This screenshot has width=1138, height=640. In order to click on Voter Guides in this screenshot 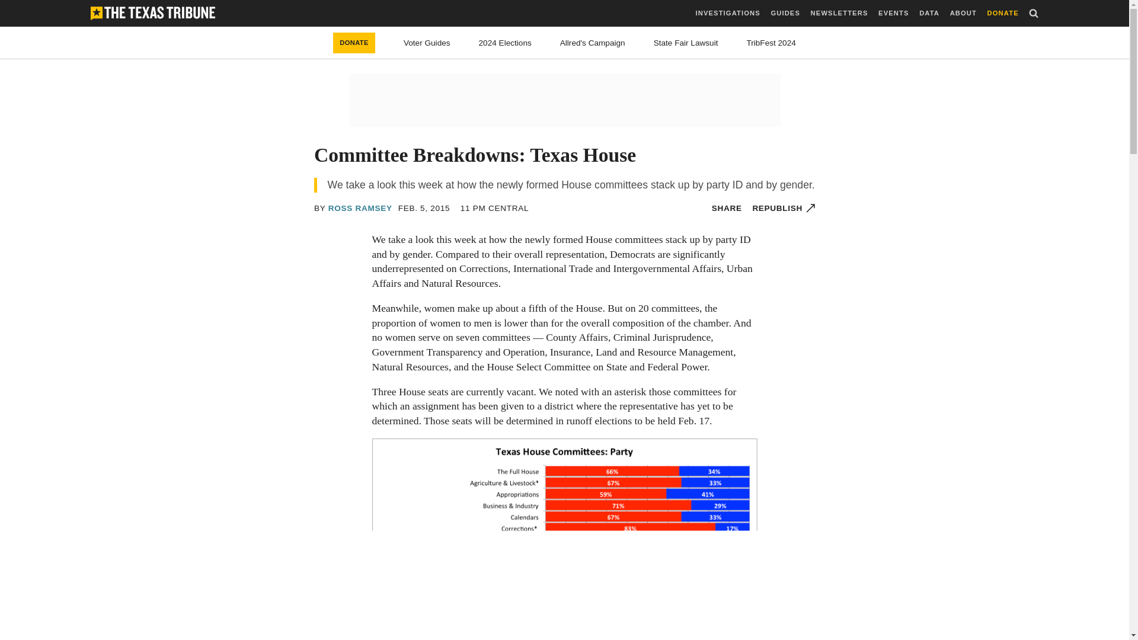, I will do `click(427, 43)`.